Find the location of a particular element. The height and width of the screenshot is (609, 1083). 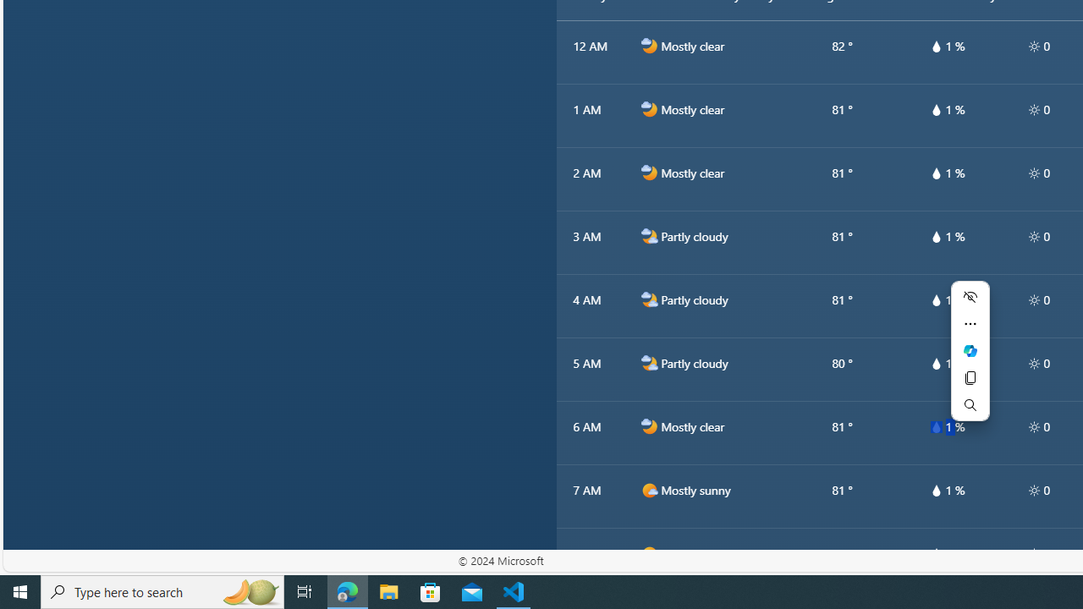

Copy is located at coordinates (970, 377).